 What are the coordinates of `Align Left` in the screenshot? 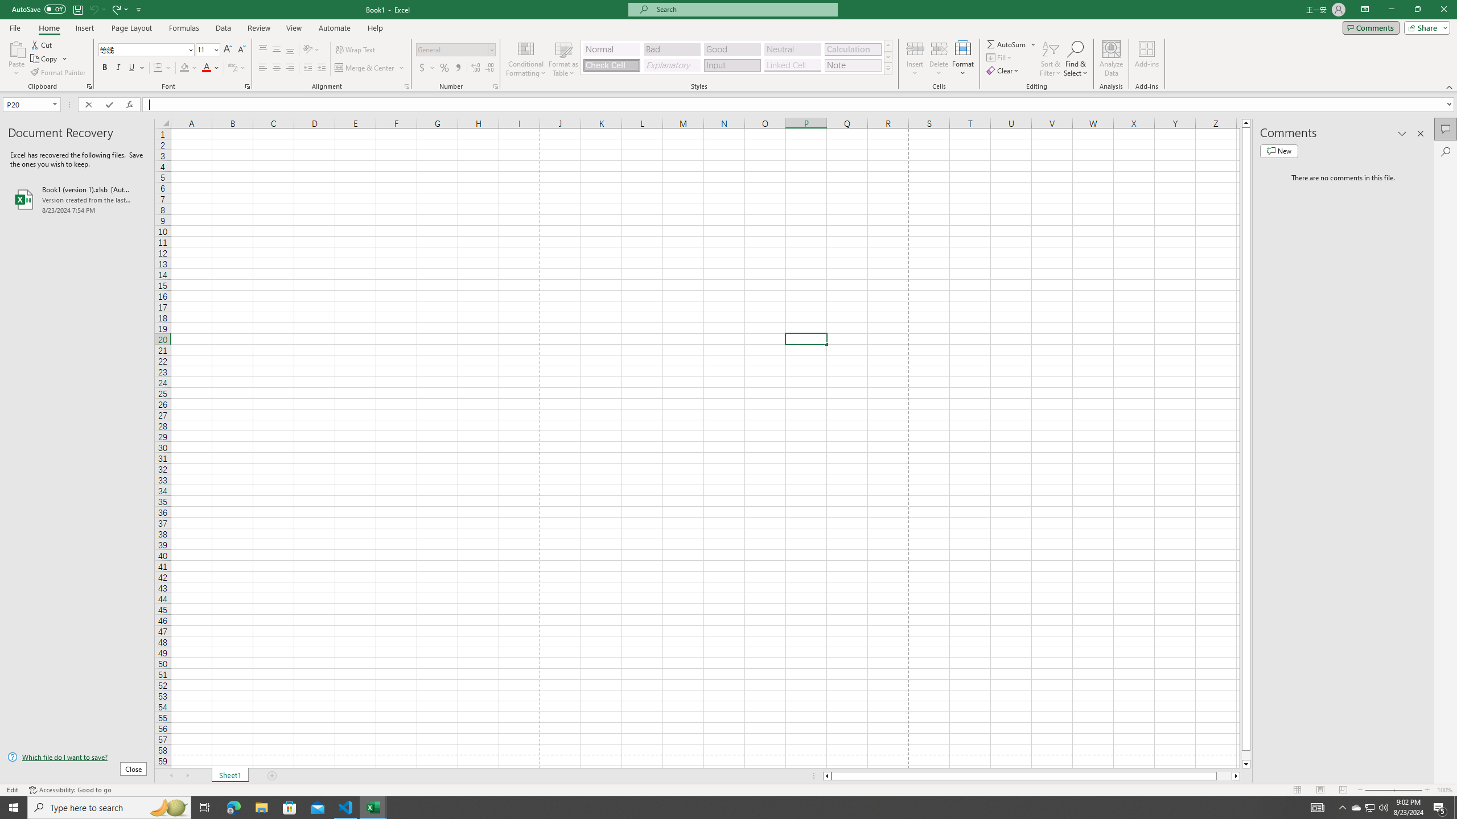 It's located at (263, 68).